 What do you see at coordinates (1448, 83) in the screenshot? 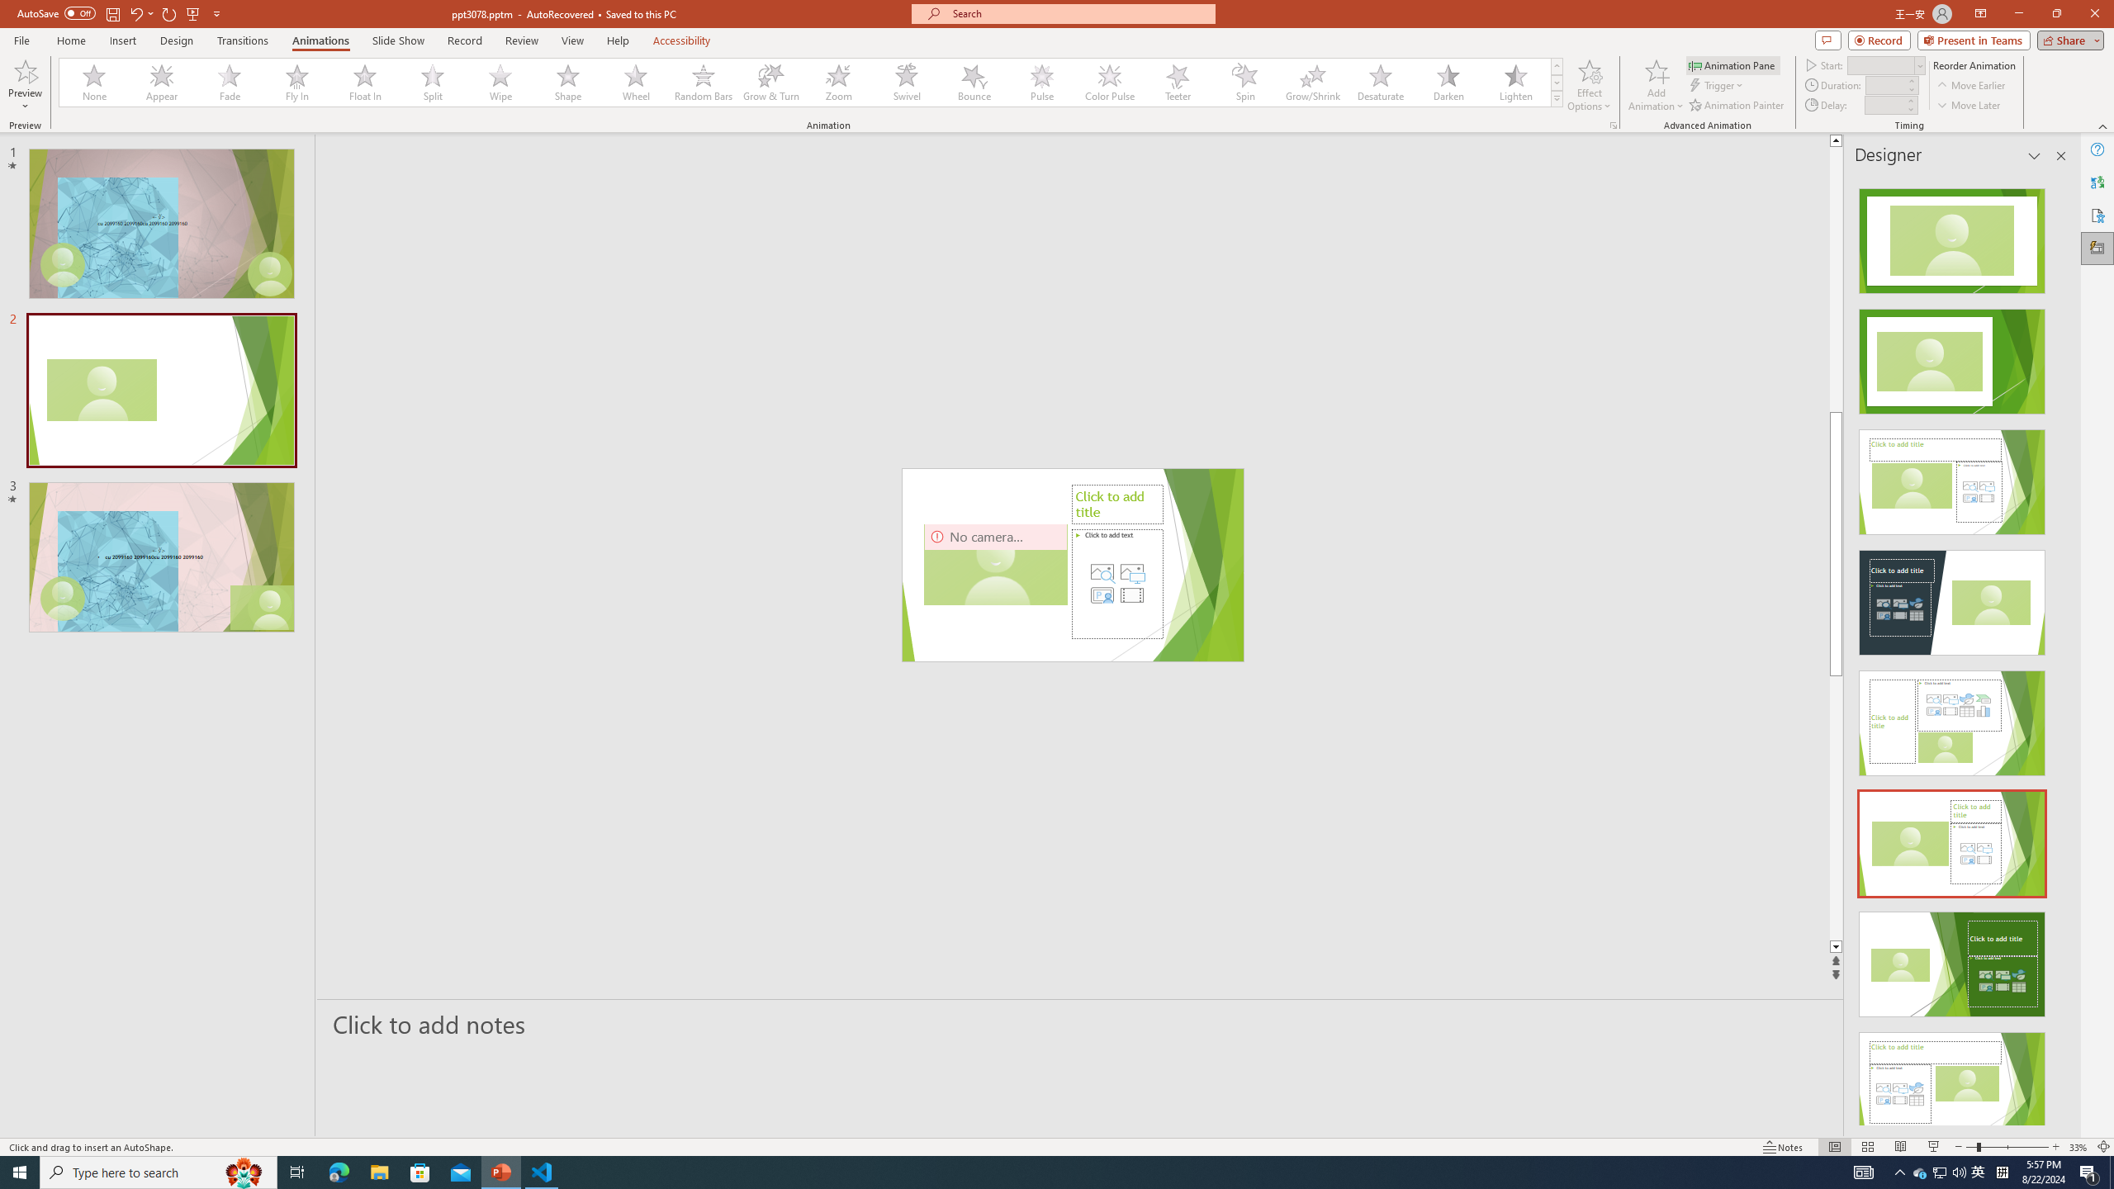
I see `Darken` at bounding box center [1448, 83].